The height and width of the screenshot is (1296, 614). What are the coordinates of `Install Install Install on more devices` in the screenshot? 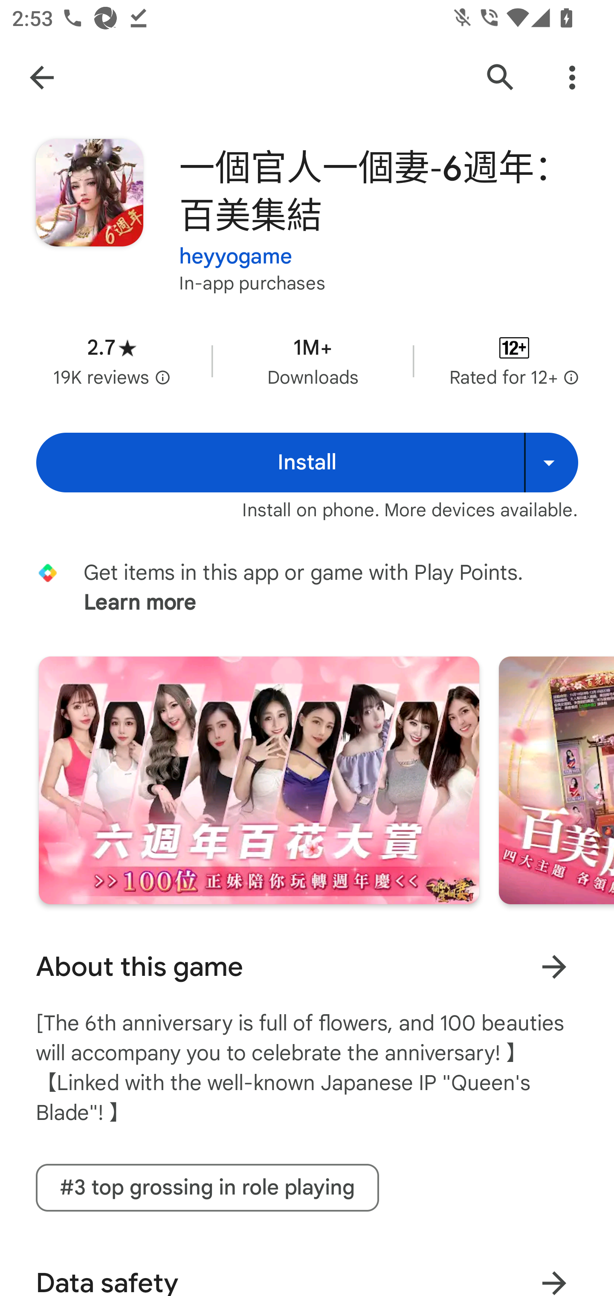 It's located at (307, 463).